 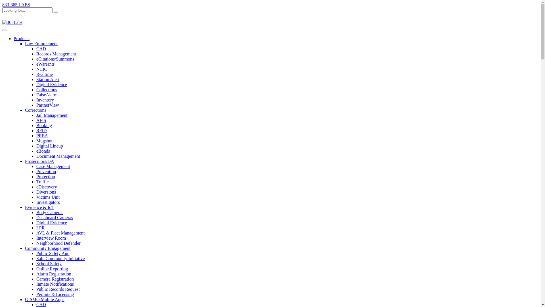 I want to click on Case Management, so click(x=53, y=167).